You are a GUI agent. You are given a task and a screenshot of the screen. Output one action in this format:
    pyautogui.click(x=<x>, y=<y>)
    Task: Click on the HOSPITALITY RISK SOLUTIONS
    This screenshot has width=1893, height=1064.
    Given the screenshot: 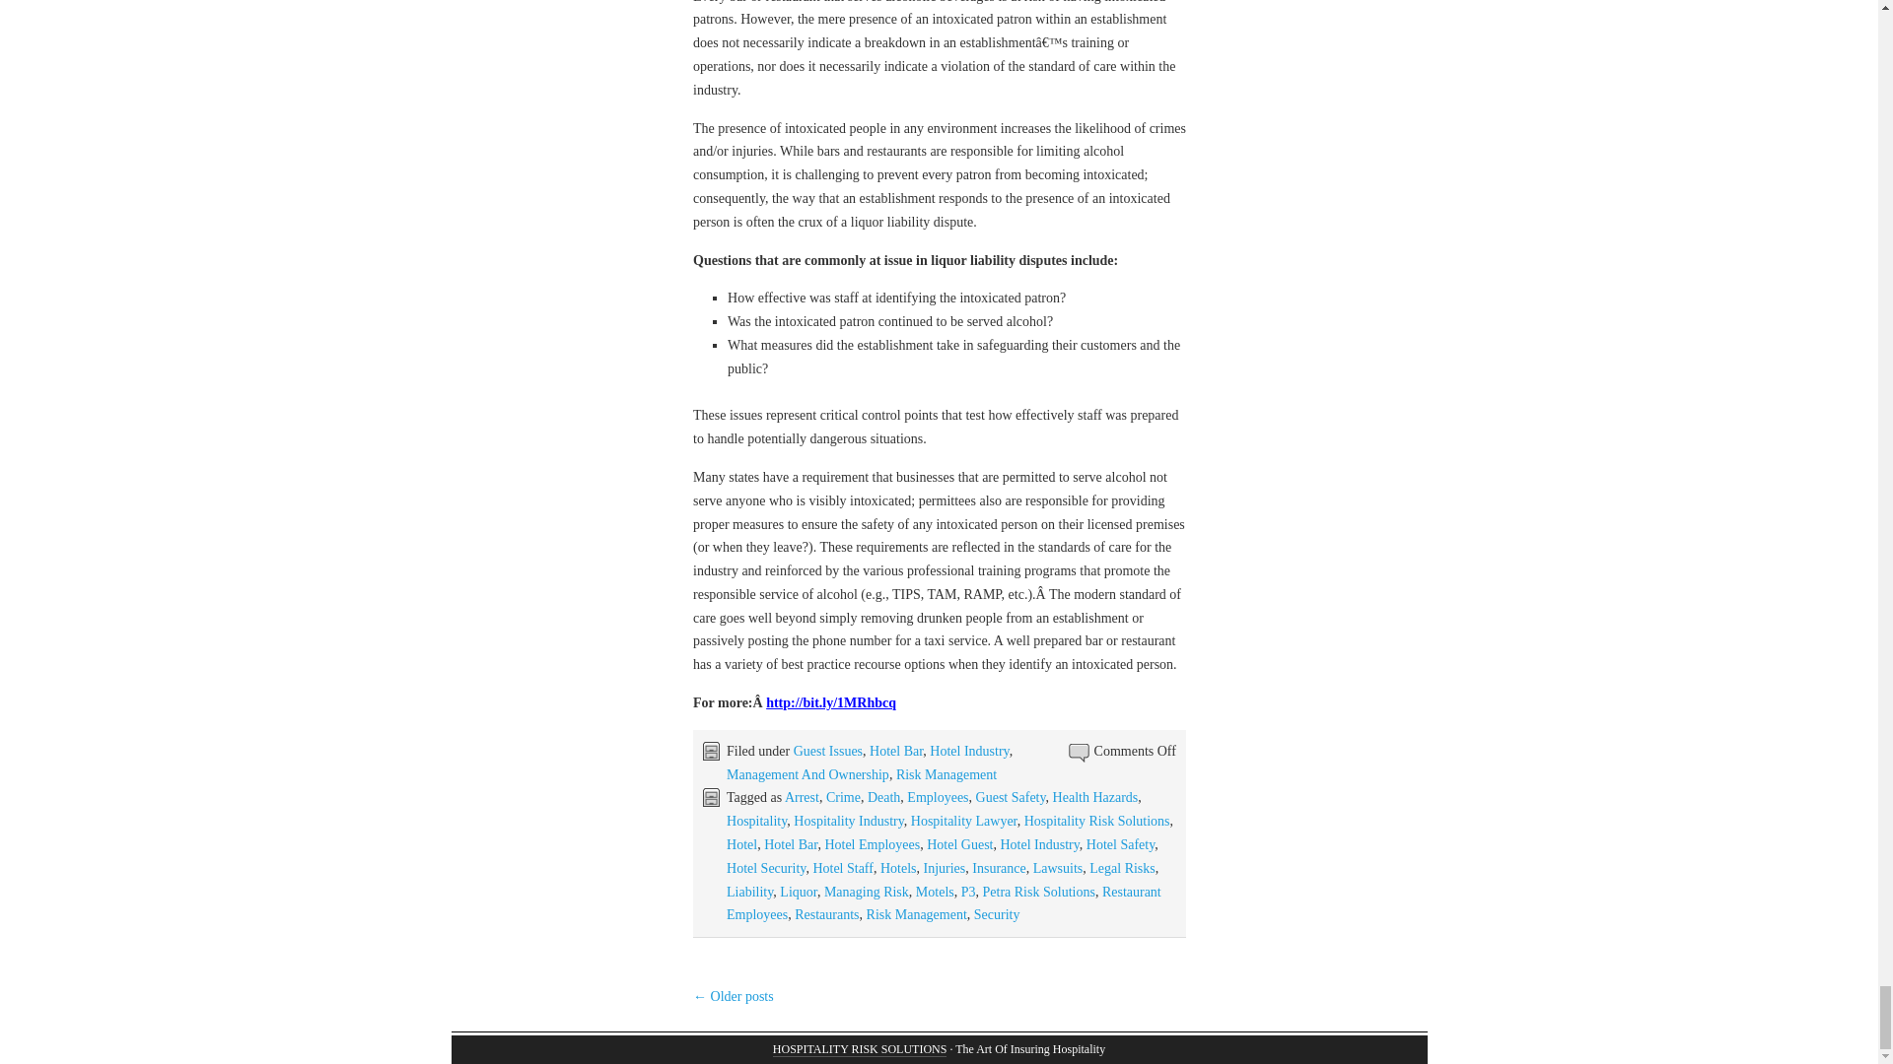 What is the action you would take?
    pyautogui.click(x=860, y=1050)
    